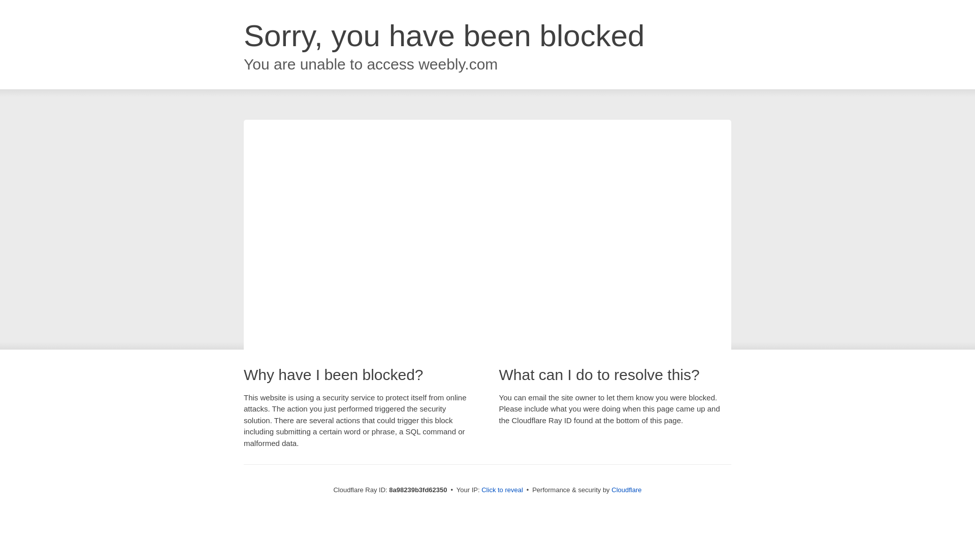  Describe the element at coordinates (626, 490) in the screenshot. I see `Cloudflare` at that location.